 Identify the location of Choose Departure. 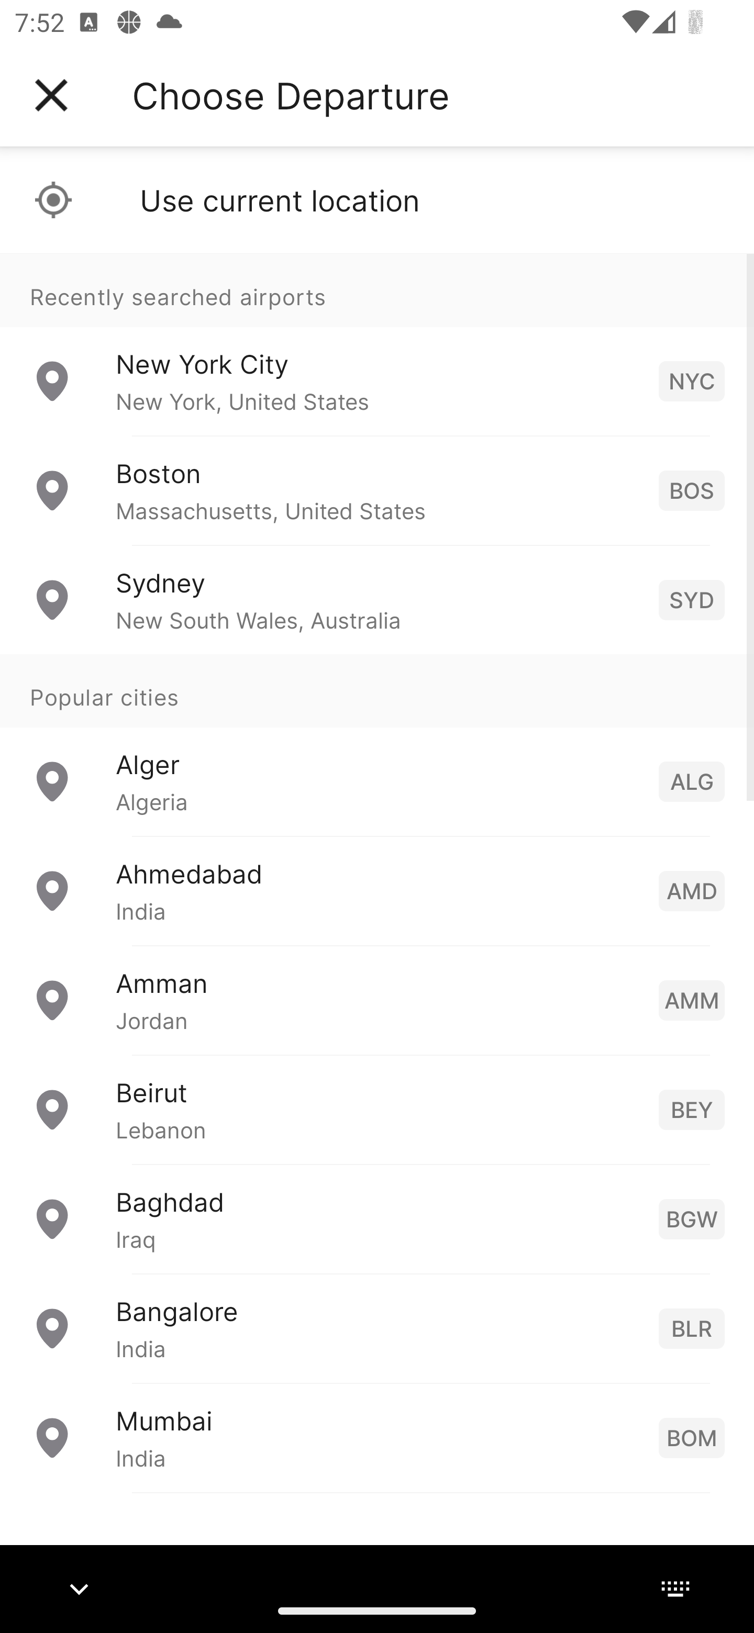
(291, 95).